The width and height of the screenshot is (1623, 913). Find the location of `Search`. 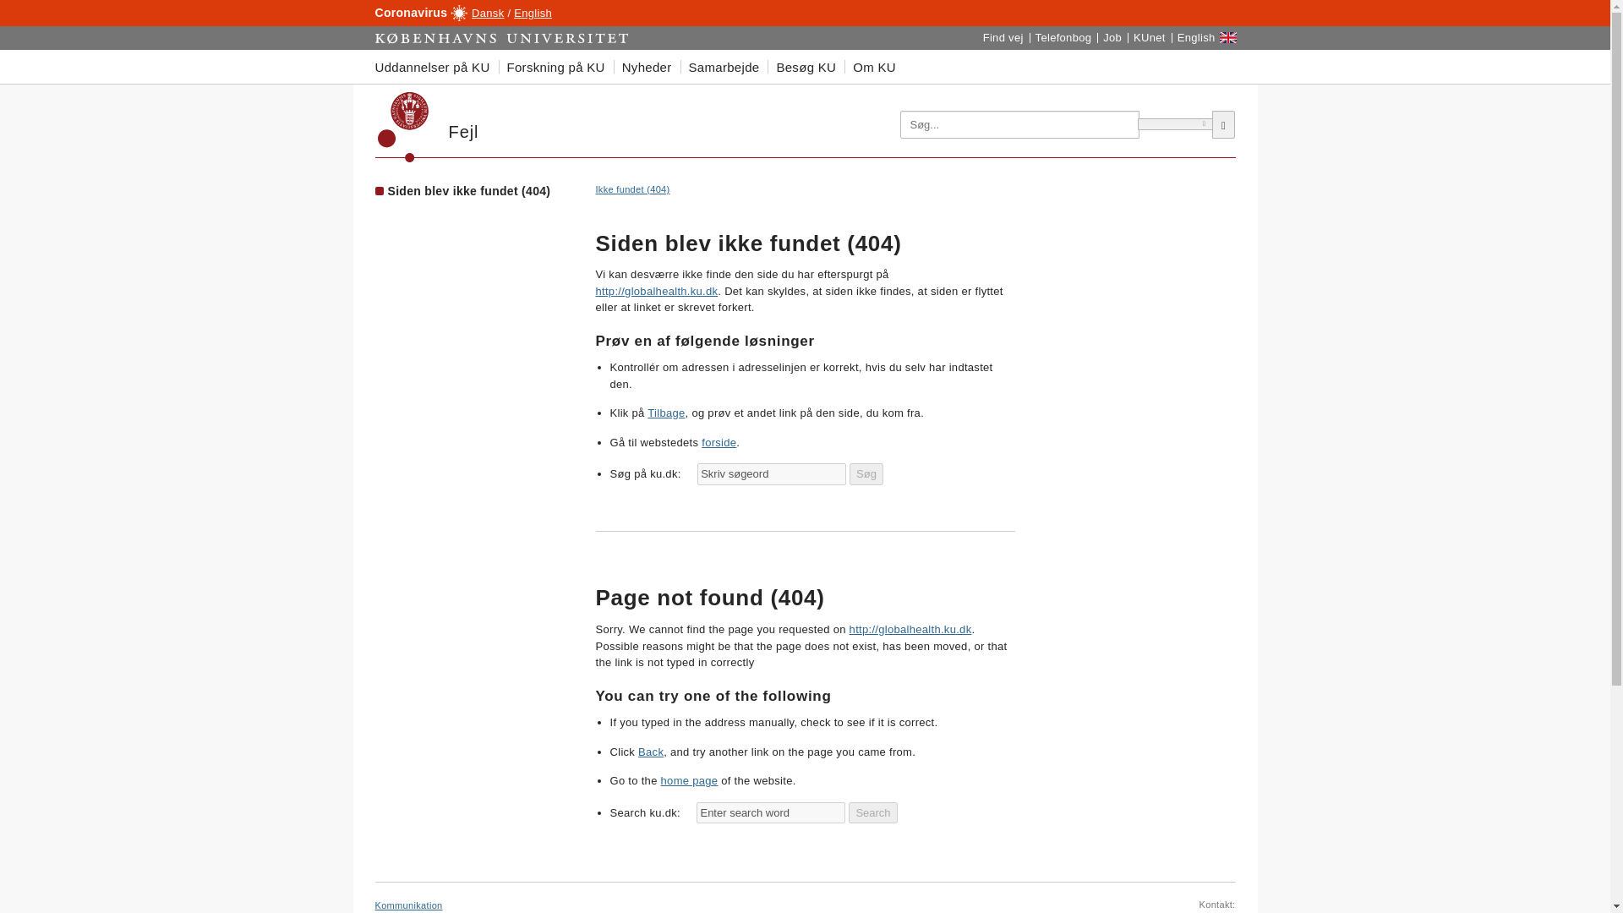

Search is located at coordinates (872, 813).